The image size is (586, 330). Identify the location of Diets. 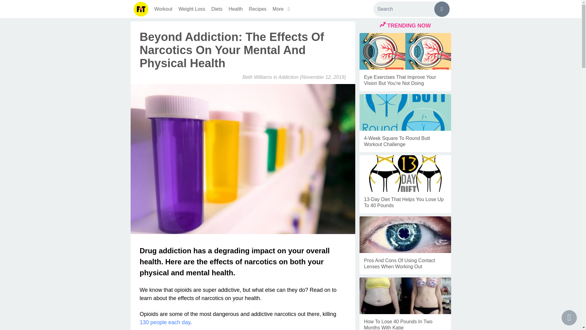
(217, 9).